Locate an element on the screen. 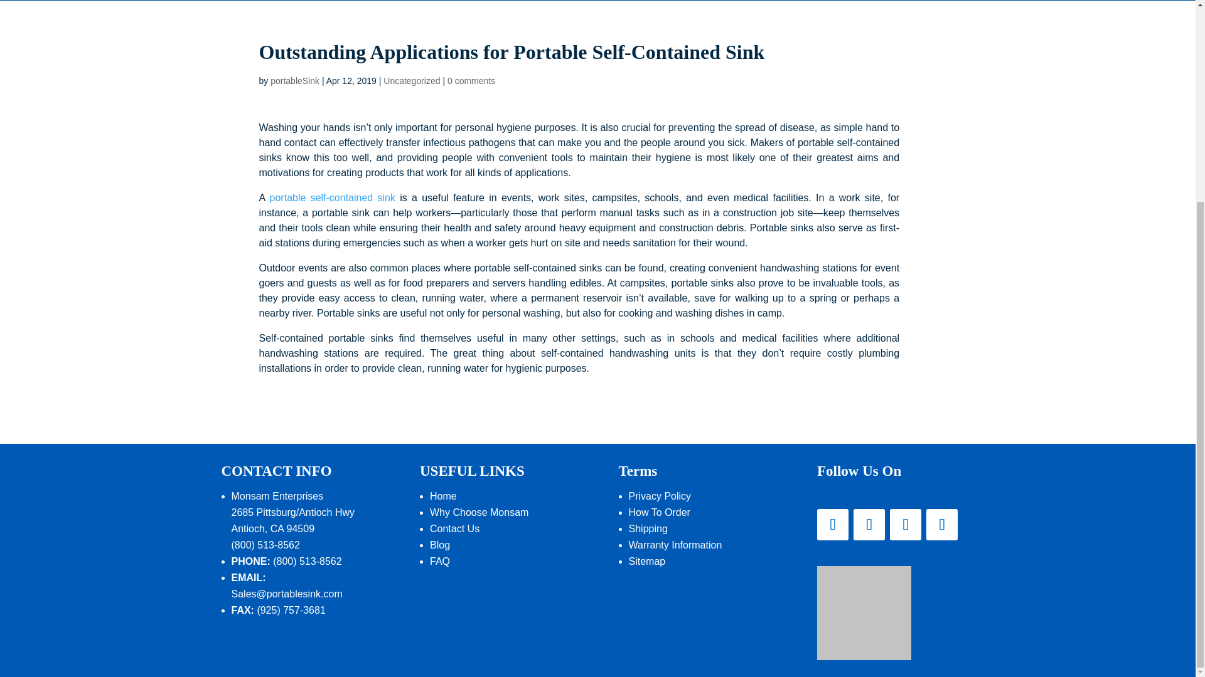 This screenshot has width=1205, height=677. Follow on X is located at coordinates (869, 524).